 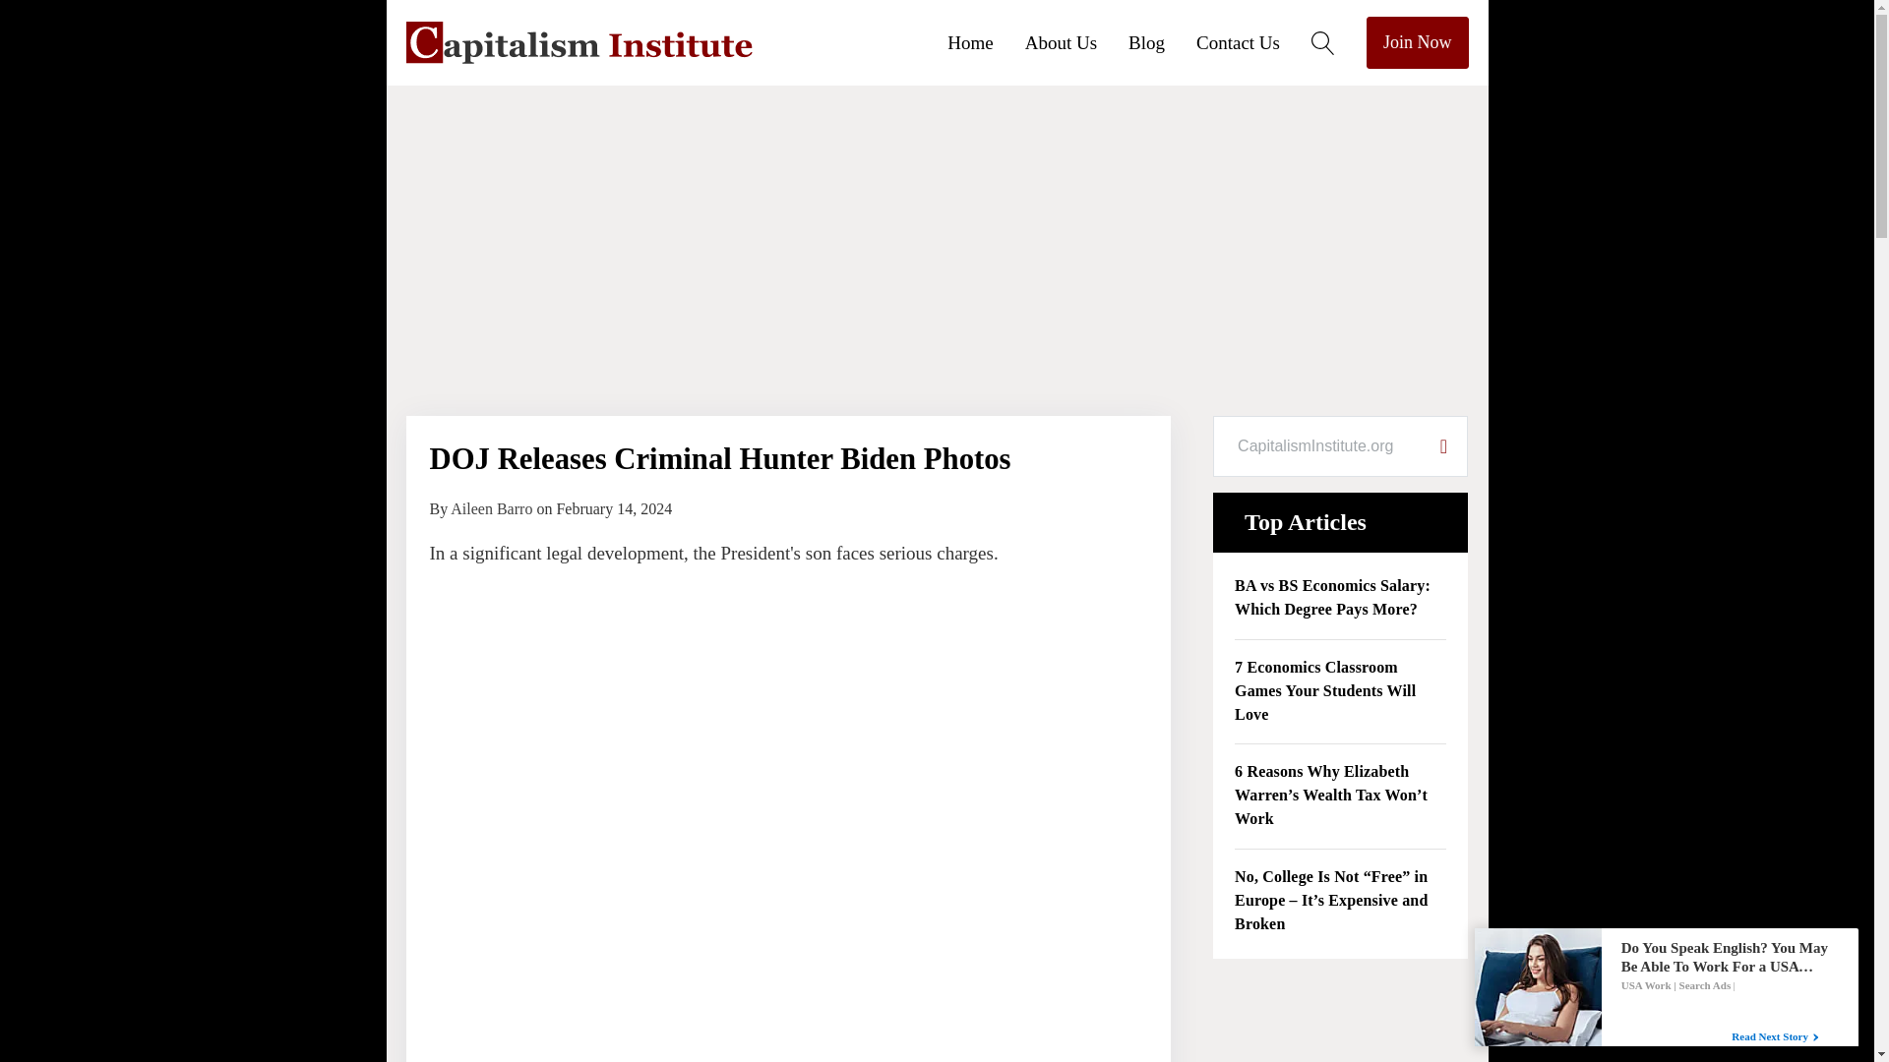 I want to click on Join Now, so click(x=1417, y=43).